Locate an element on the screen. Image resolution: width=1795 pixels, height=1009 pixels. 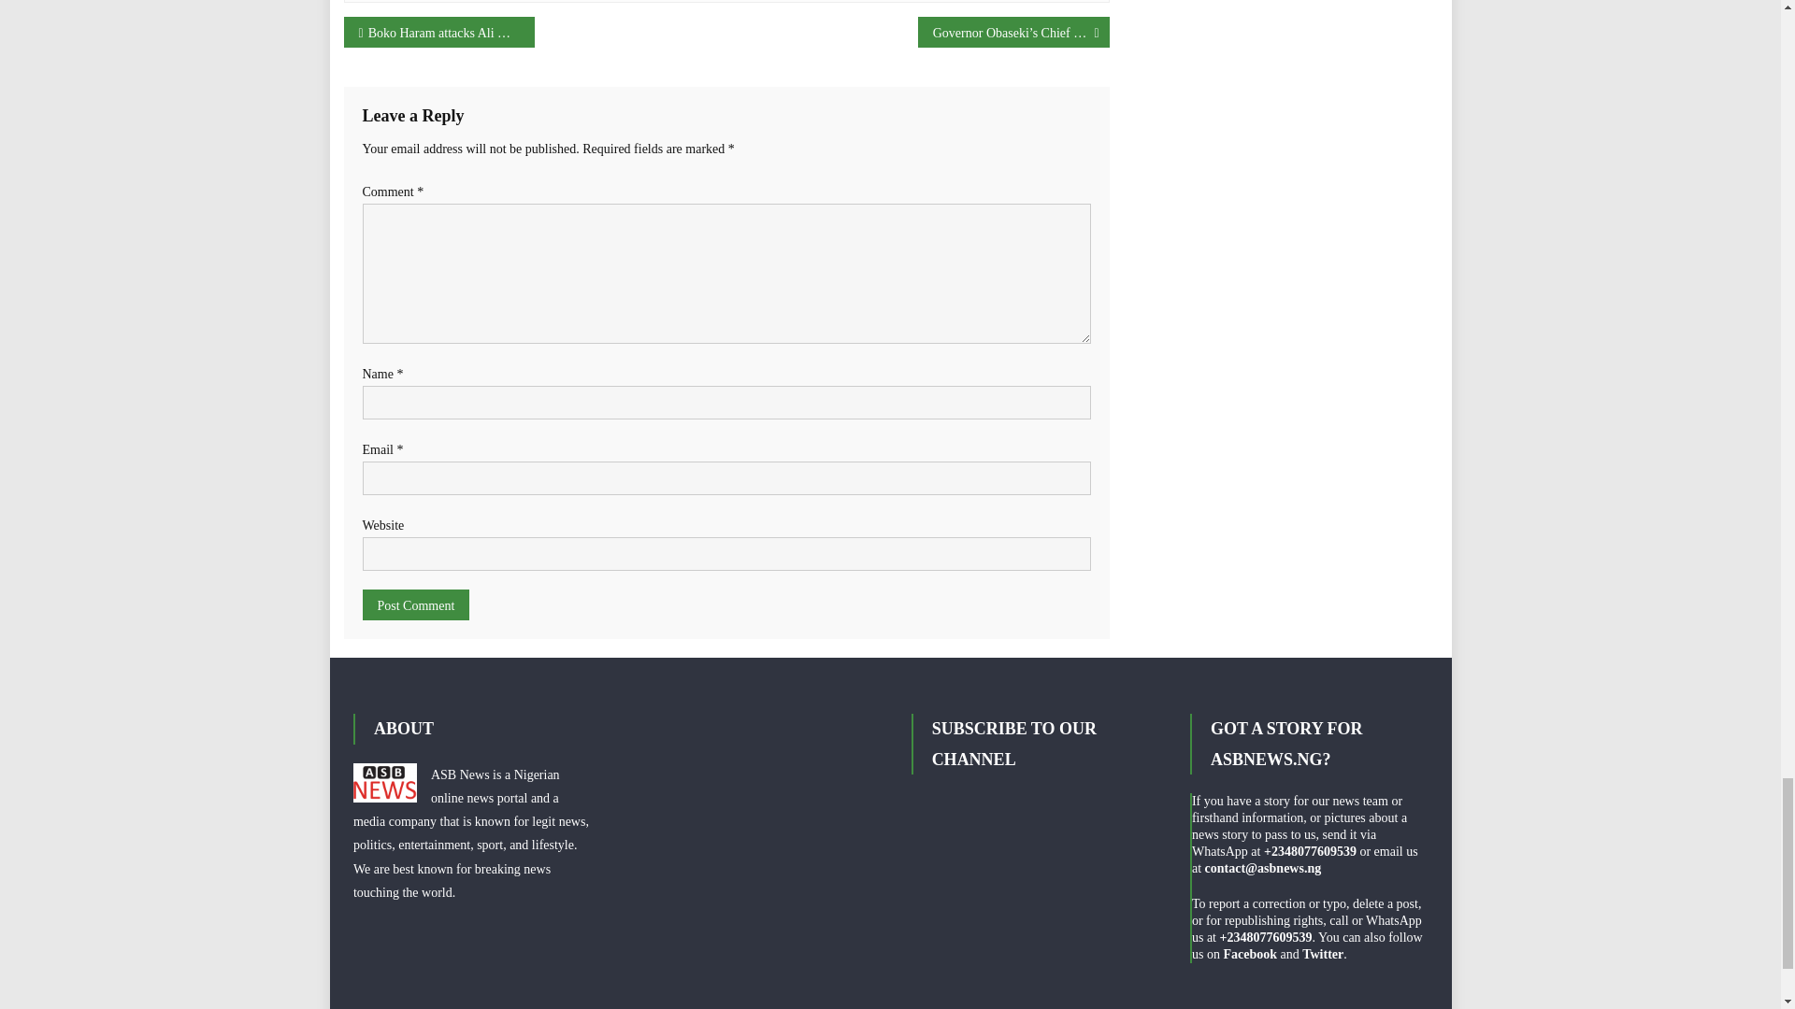
Post Comment is located at coordinates (416, 604).